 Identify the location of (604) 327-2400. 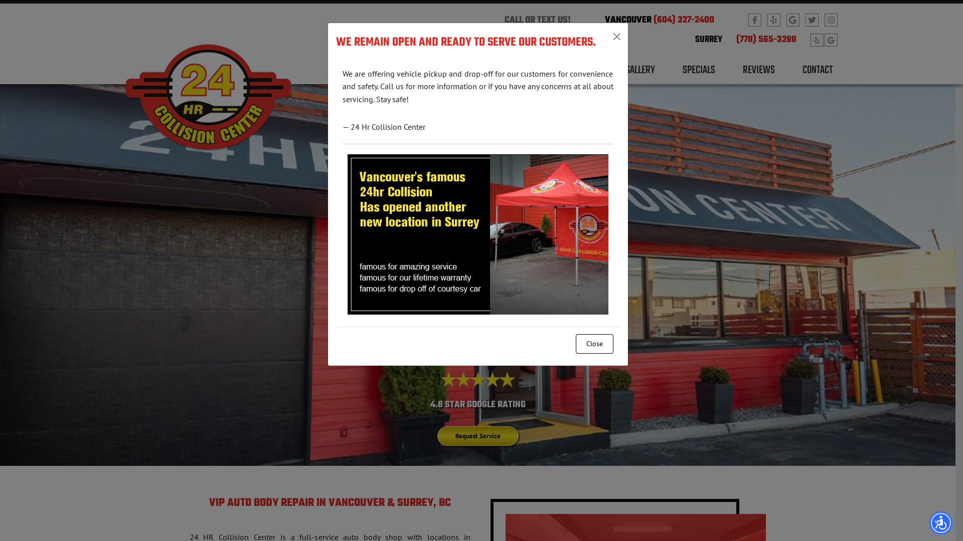
(684, 20).